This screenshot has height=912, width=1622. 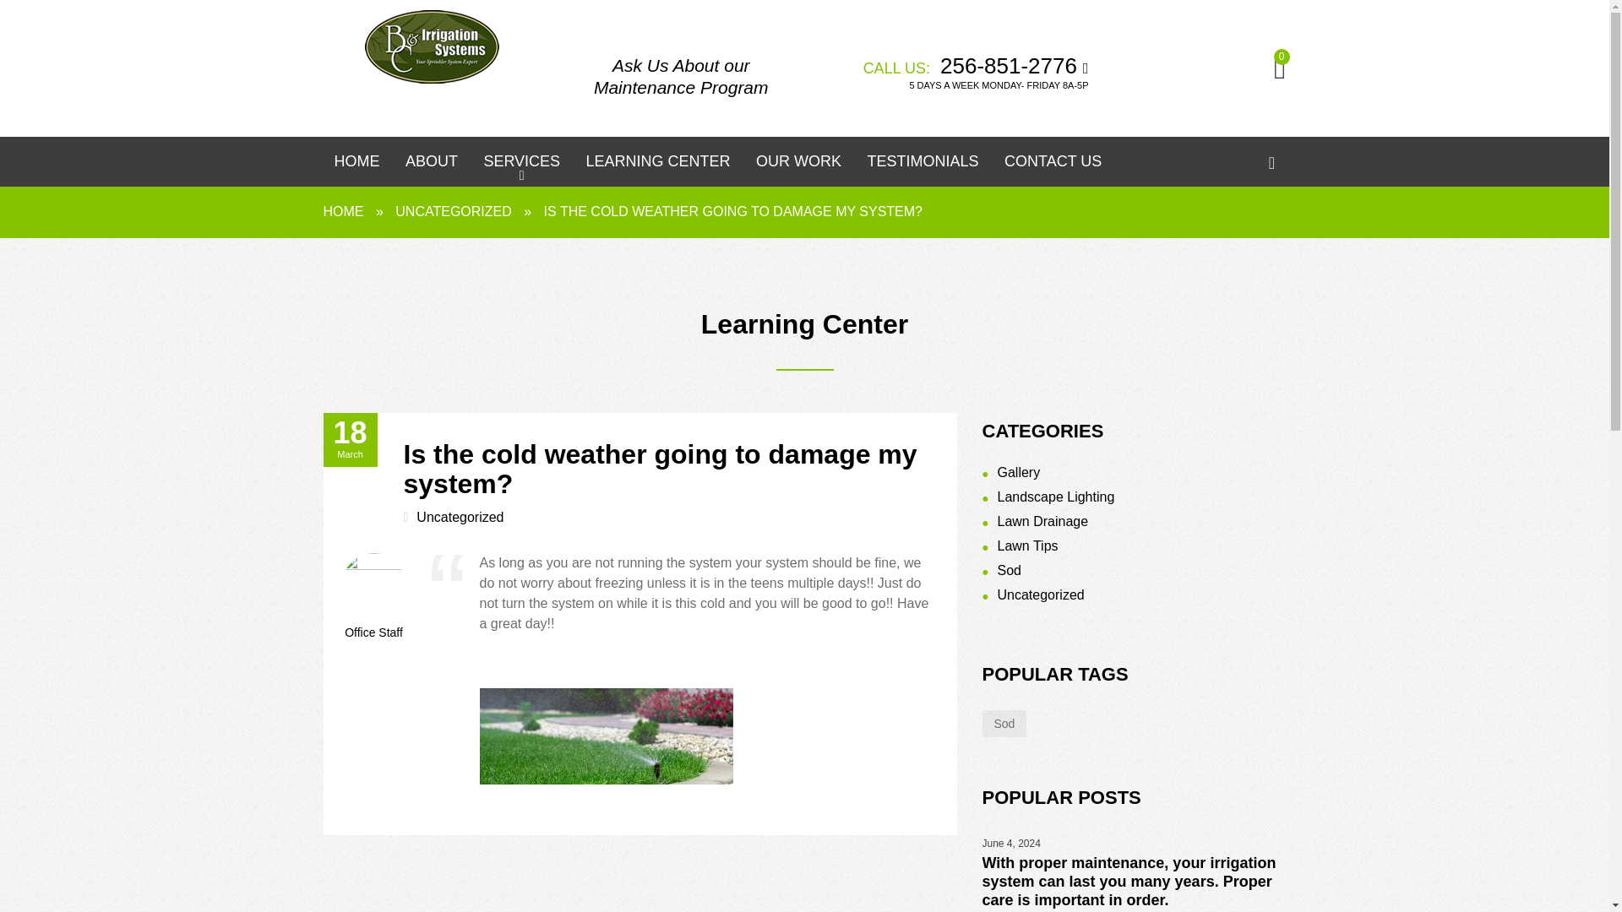 I want to click on Services, so click(x=520, y=166).